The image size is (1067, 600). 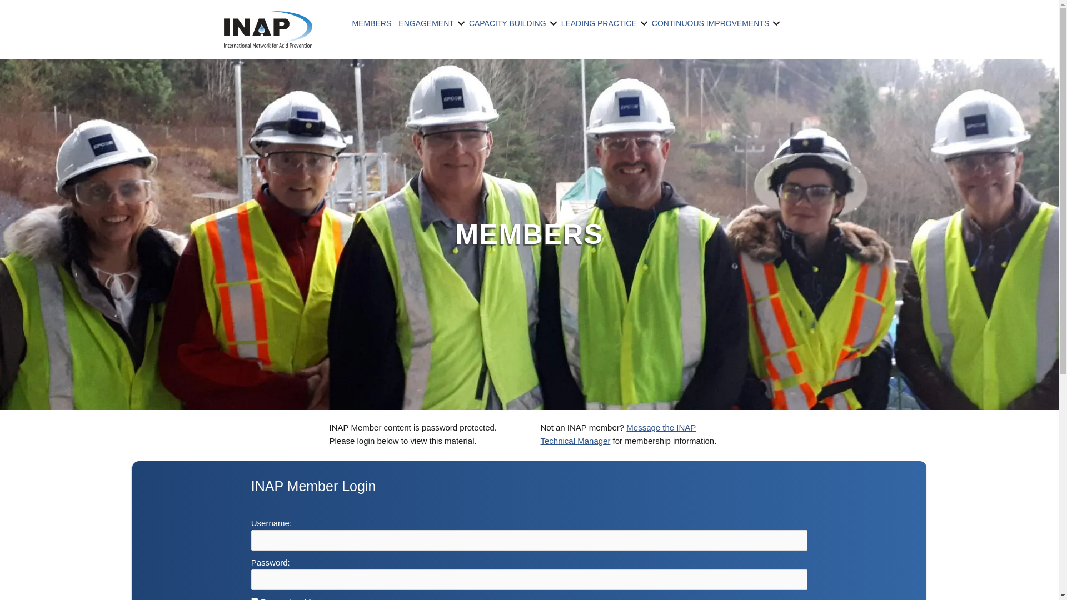 What do you see at coordinates (718, 23) in the screenshot?
I see `CONTINUOUS IMPROVEMENTS` at bounding box center [718, 23].